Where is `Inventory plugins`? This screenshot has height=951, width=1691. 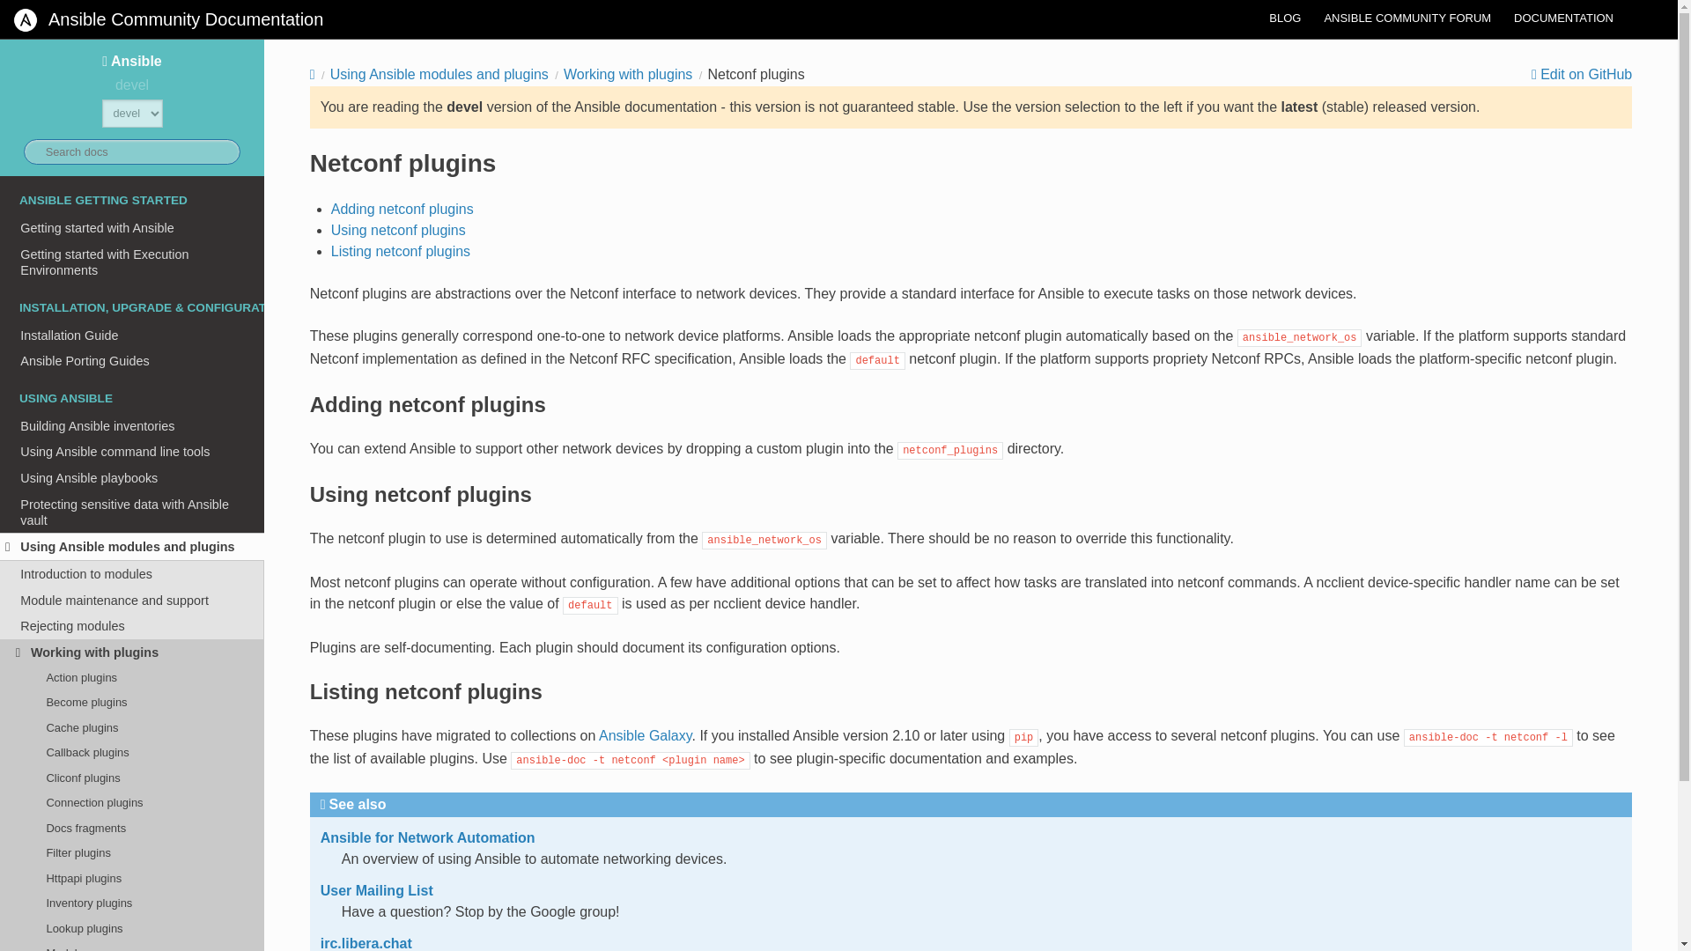 Inventory plugins is located at coordinates (132, 903).